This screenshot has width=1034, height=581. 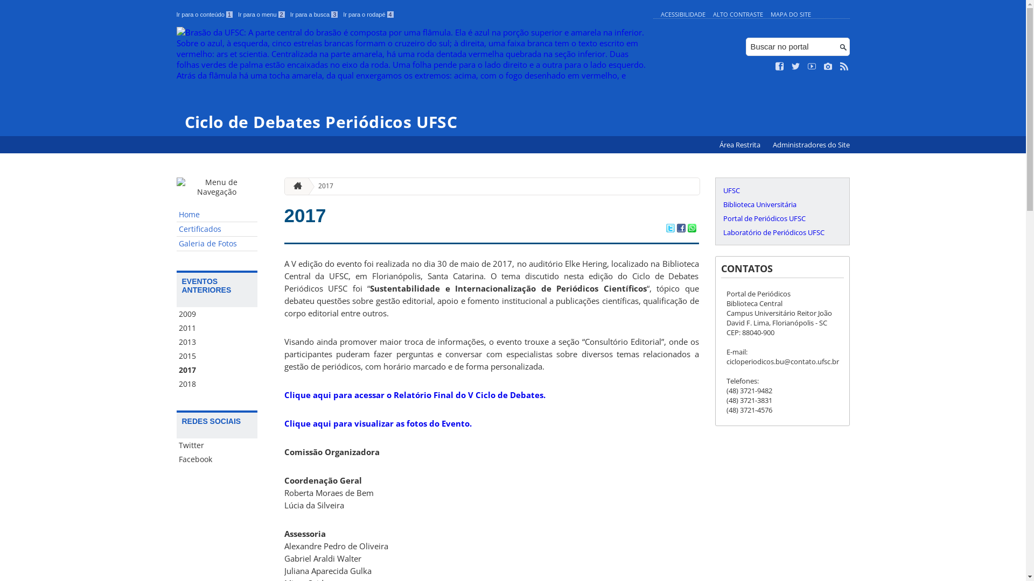 I want to click on Ir para a busca 3, so click(x=315, y=15).